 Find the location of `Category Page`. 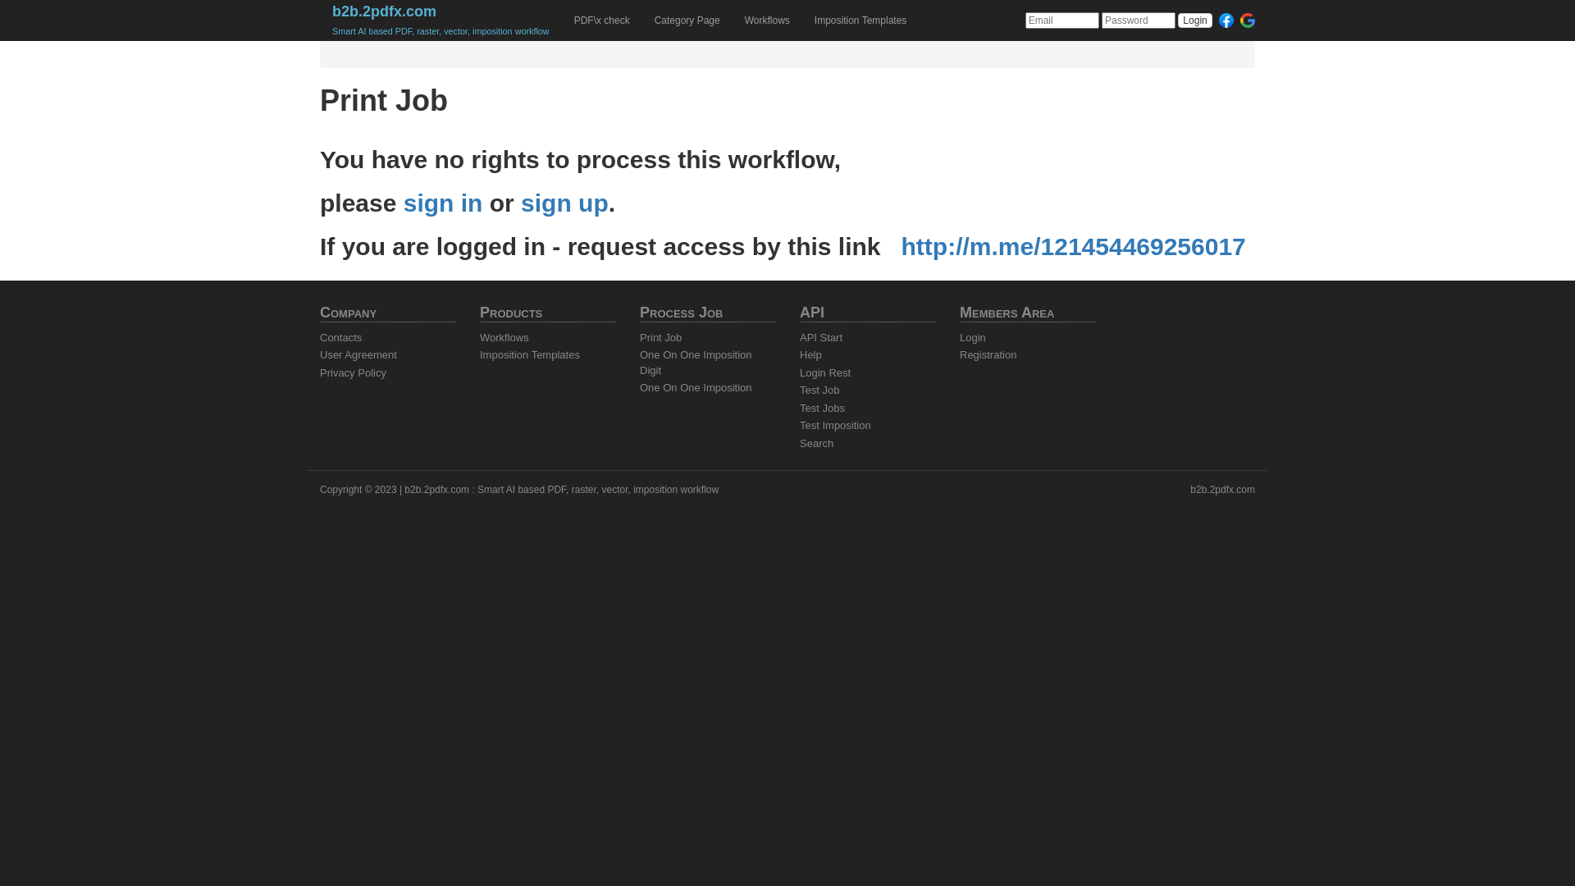

Category Page is located at coordinates (687, 21).